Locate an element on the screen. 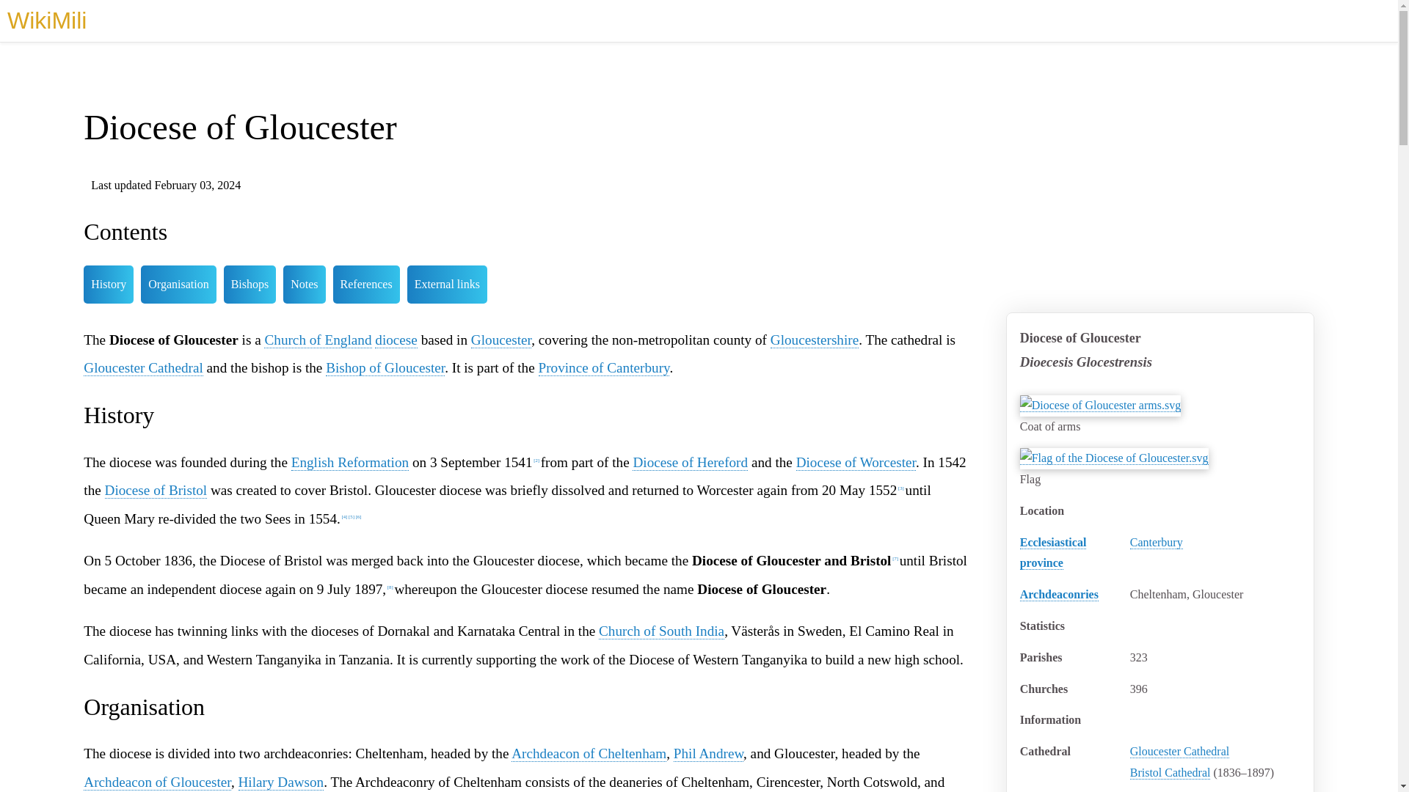  WikiMili is located at coordinates (46, 21).